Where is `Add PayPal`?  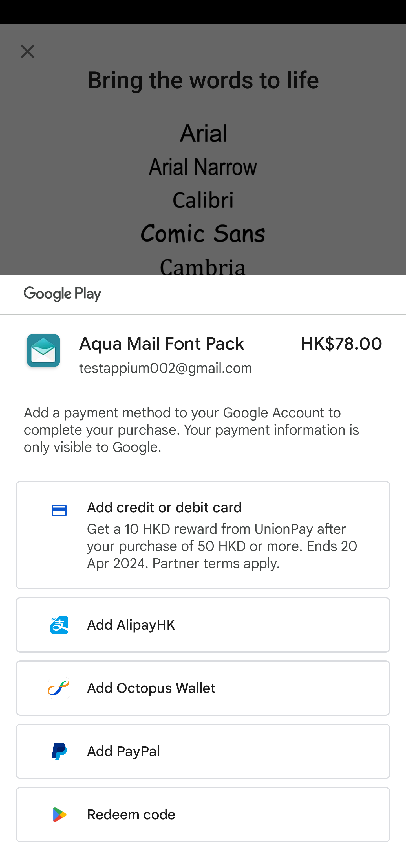 Add PayPal is located at coordinates (203, 751).